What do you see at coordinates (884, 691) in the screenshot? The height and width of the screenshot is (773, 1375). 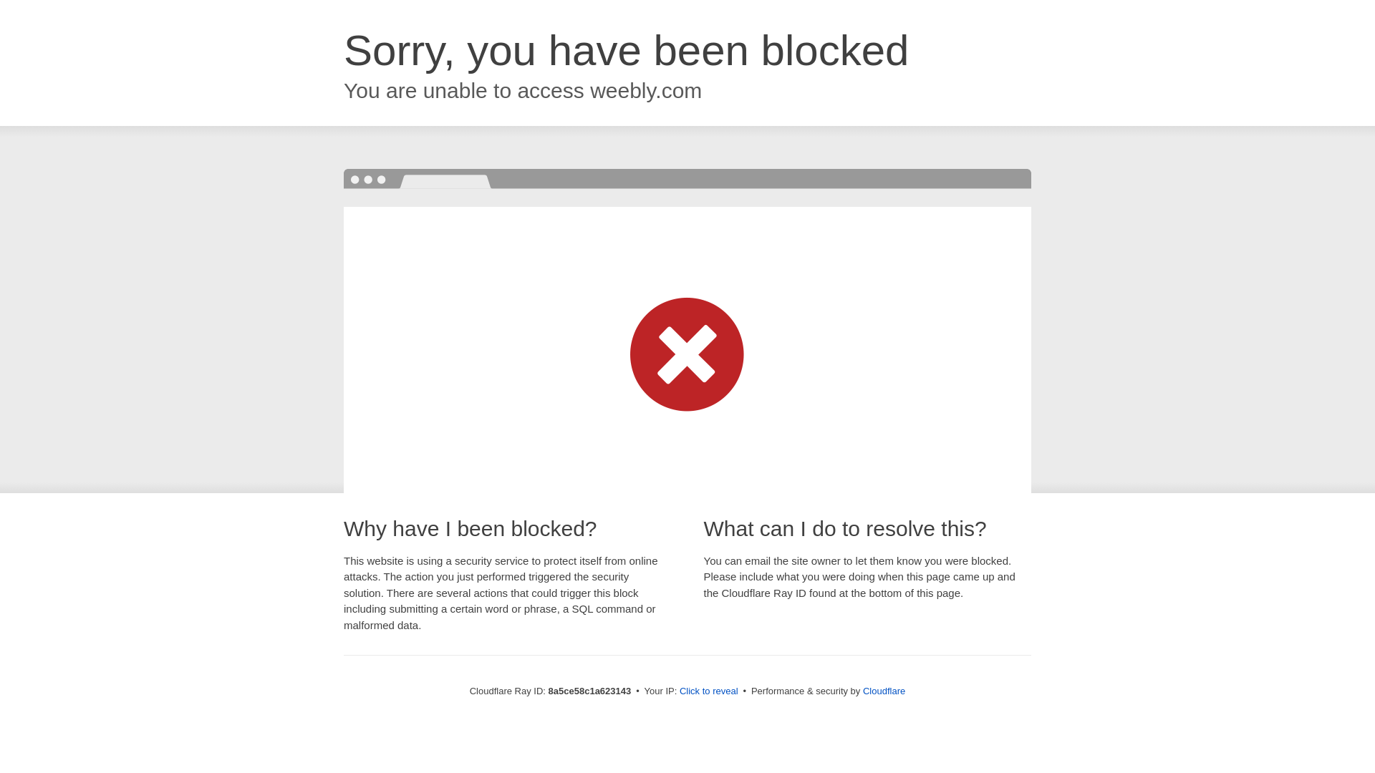 I see `Cloudflare` at bounding box center [884, 691].